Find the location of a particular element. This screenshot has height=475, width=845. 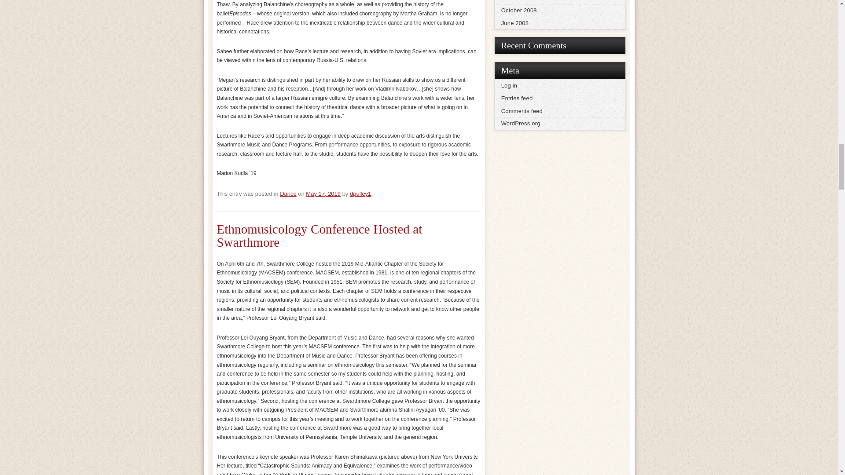

9:19 am is located at coordinates (323, 194).